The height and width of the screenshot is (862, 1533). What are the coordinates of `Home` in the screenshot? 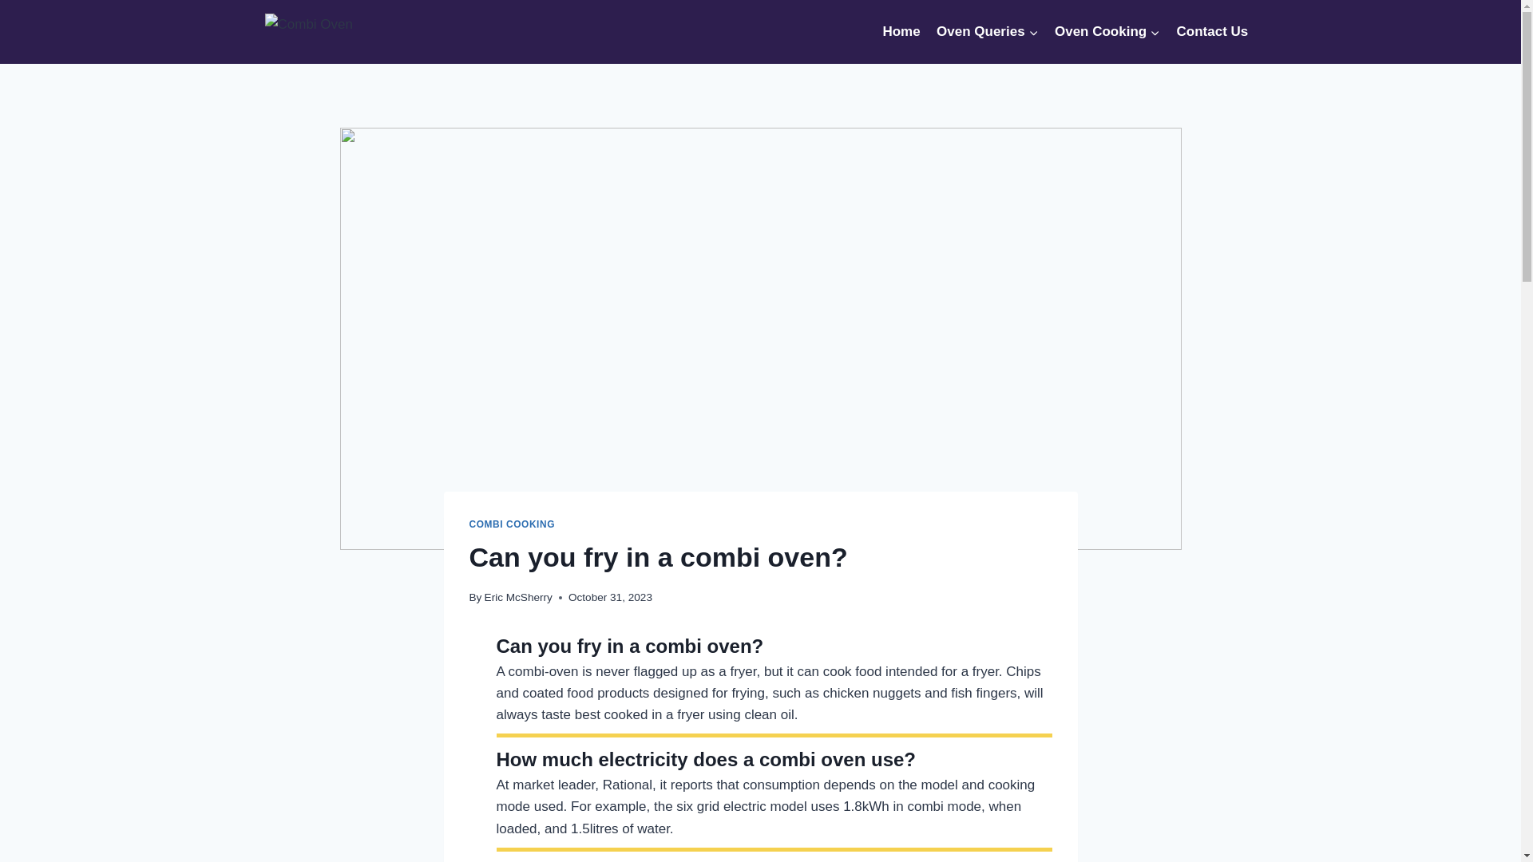 It's located at (901, 32).